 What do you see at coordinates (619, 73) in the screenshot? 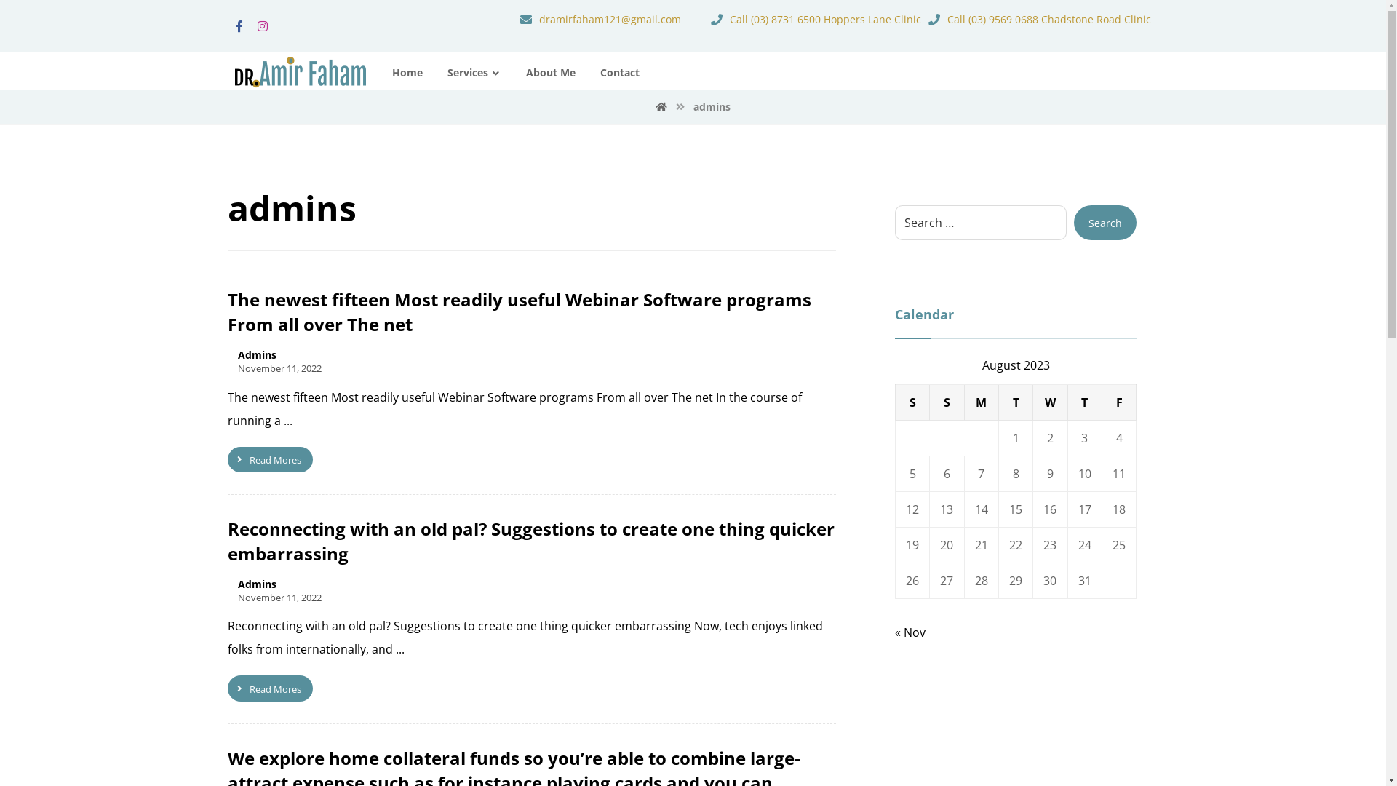
I see `Contact` at bounding box center [619, 73].